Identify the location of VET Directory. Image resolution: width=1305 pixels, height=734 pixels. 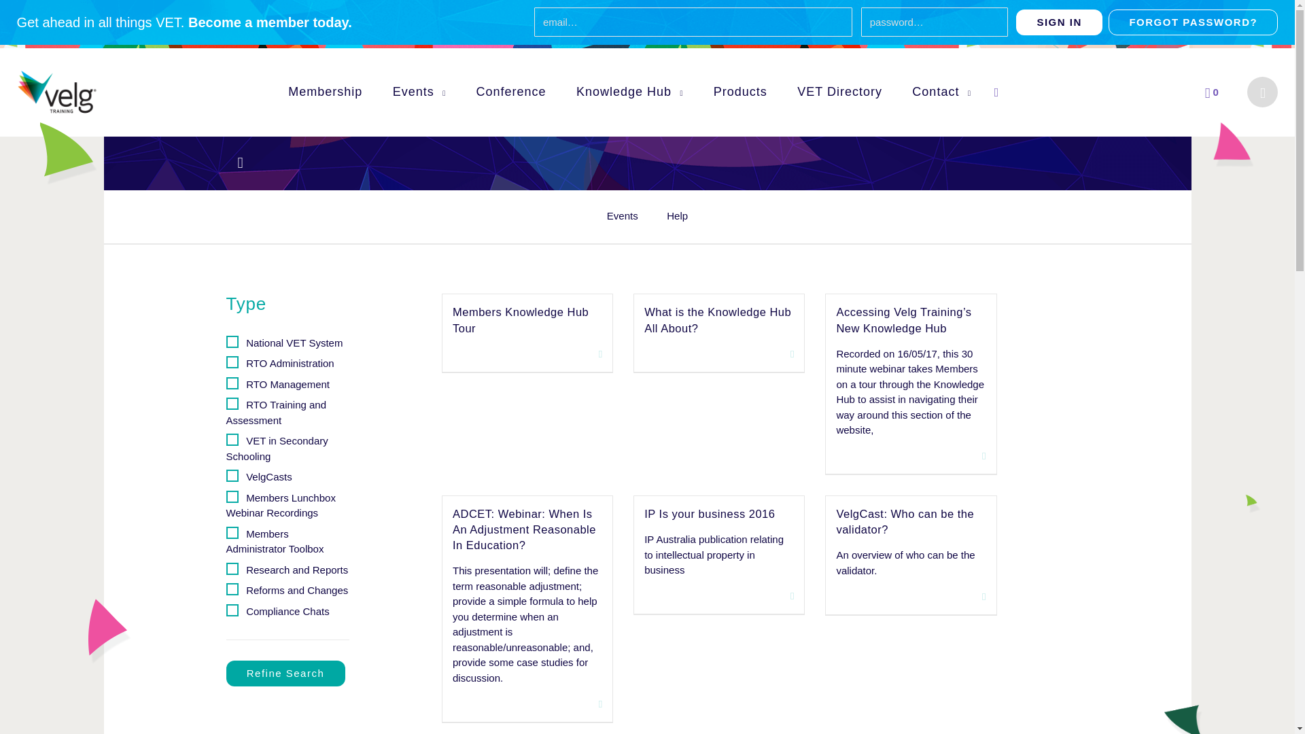
(839, 91).